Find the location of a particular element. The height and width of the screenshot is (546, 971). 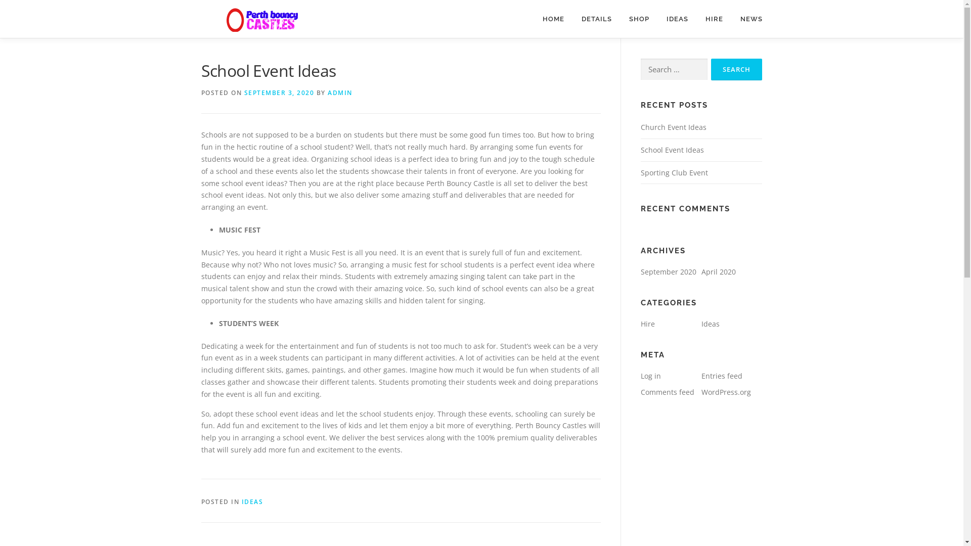

September 2020 is located at coordinates (668, 272).